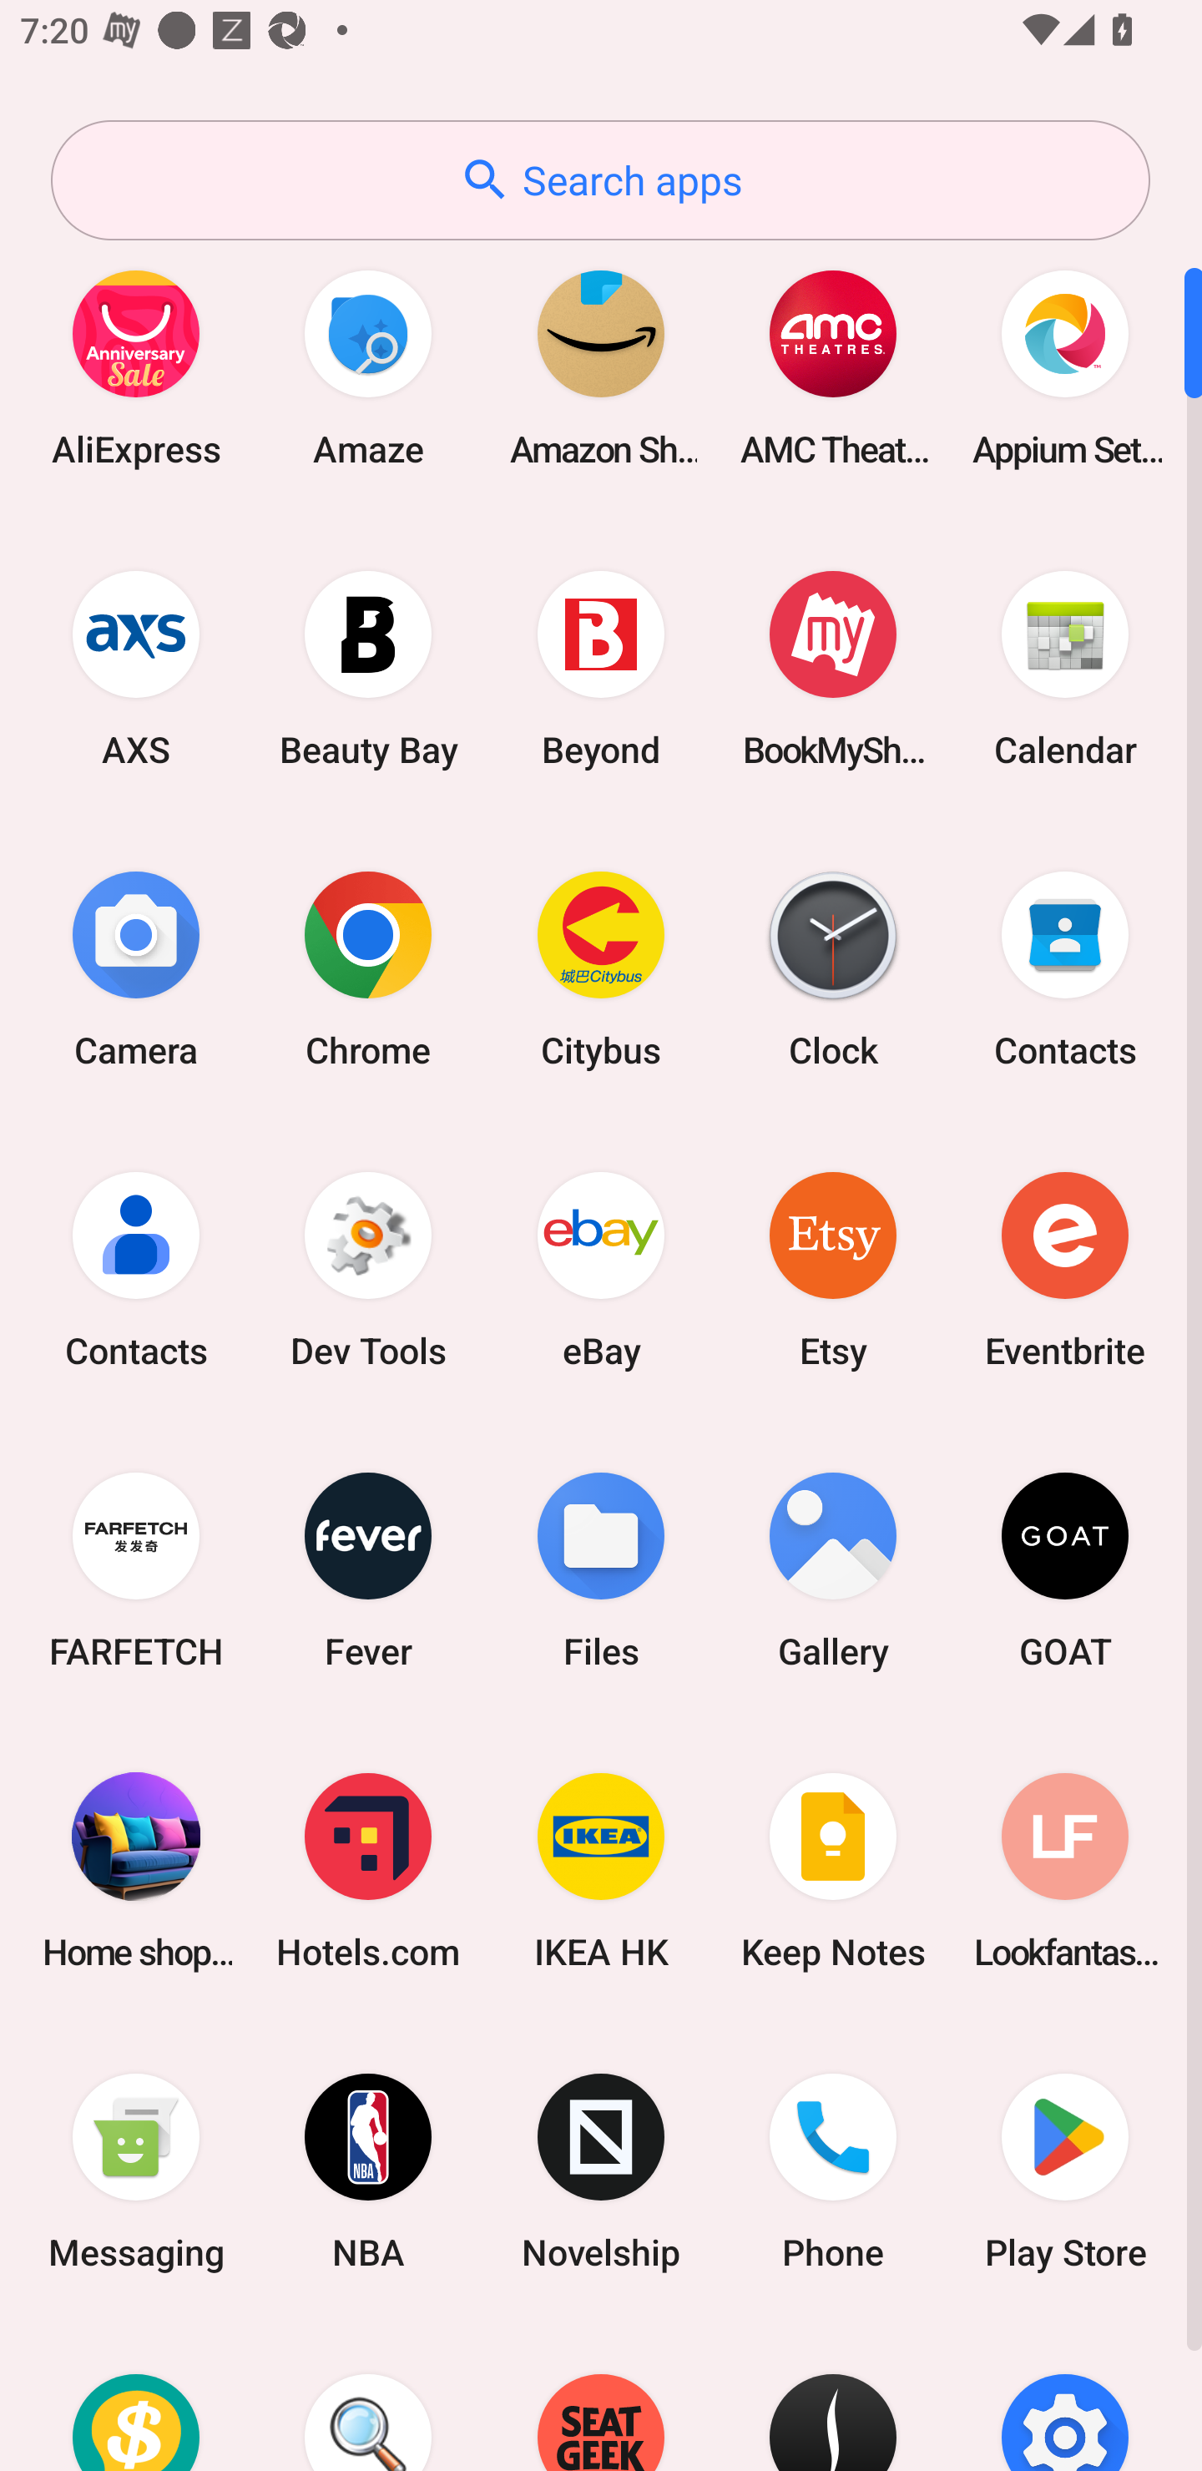  What do you see at coordinates (601, 968) in the screenshot?
I see `Citybus` at bounding box center [601, 968].